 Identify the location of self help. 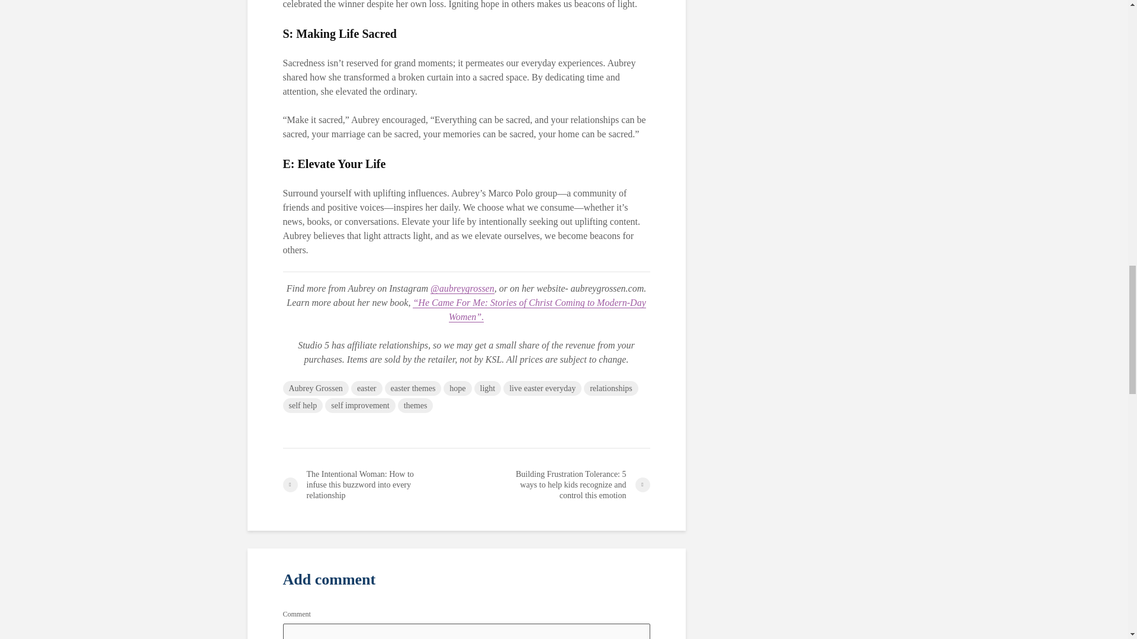
(303, 405).